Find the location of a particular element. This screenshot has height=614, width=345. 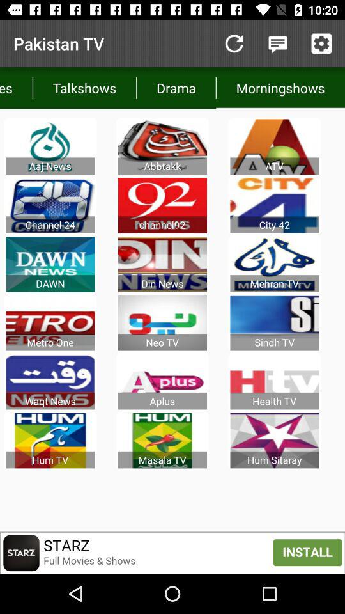

select htv picture is located at coordinates (275, 382).